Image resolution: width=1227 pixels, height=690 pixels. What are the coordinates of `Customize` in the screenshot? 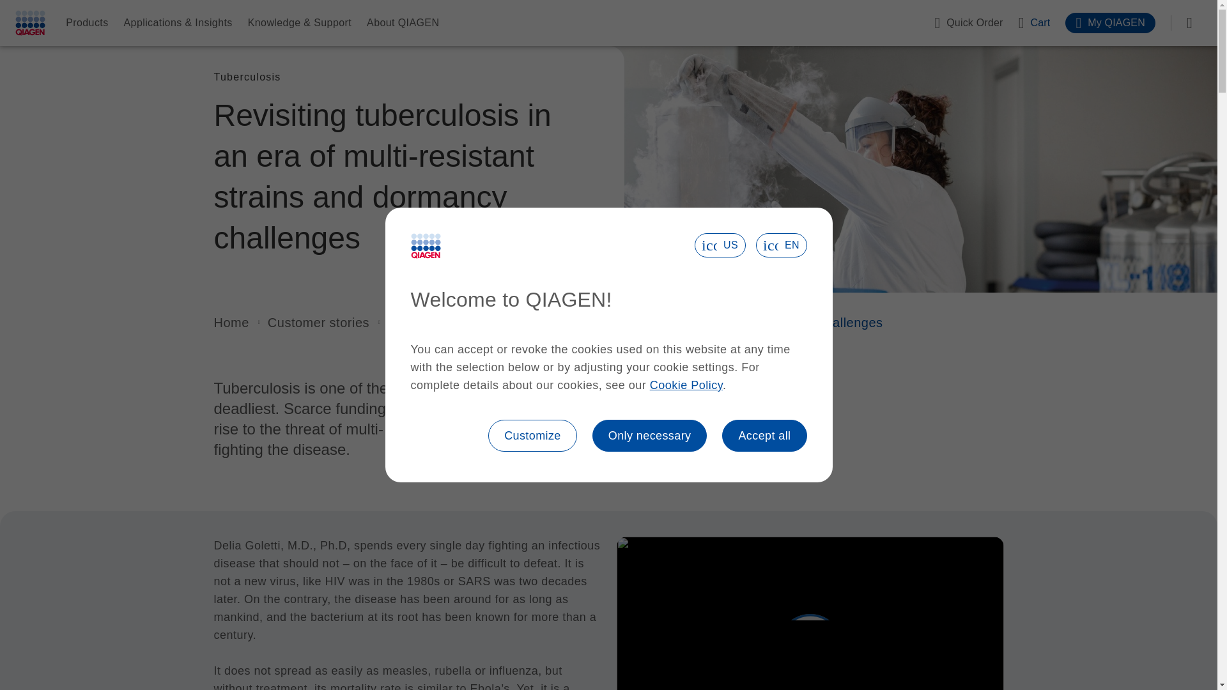 It's located at (532, 436).